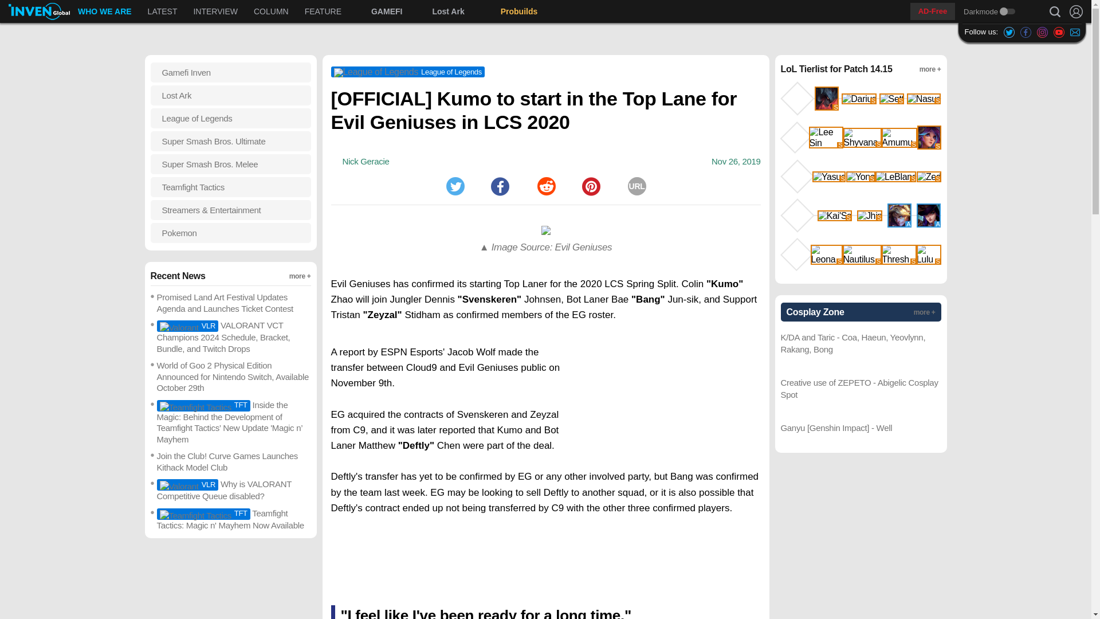 Image resolution: width=1100 pixels, height=619 pixels. Describe the element at coordinates (1059, 32) in the screenshot. I see `Inven Global Youtube` at that location.